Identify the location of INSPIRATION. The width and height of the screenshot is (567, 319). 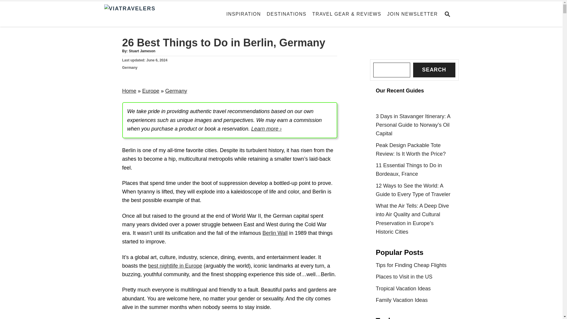
(244, 14).